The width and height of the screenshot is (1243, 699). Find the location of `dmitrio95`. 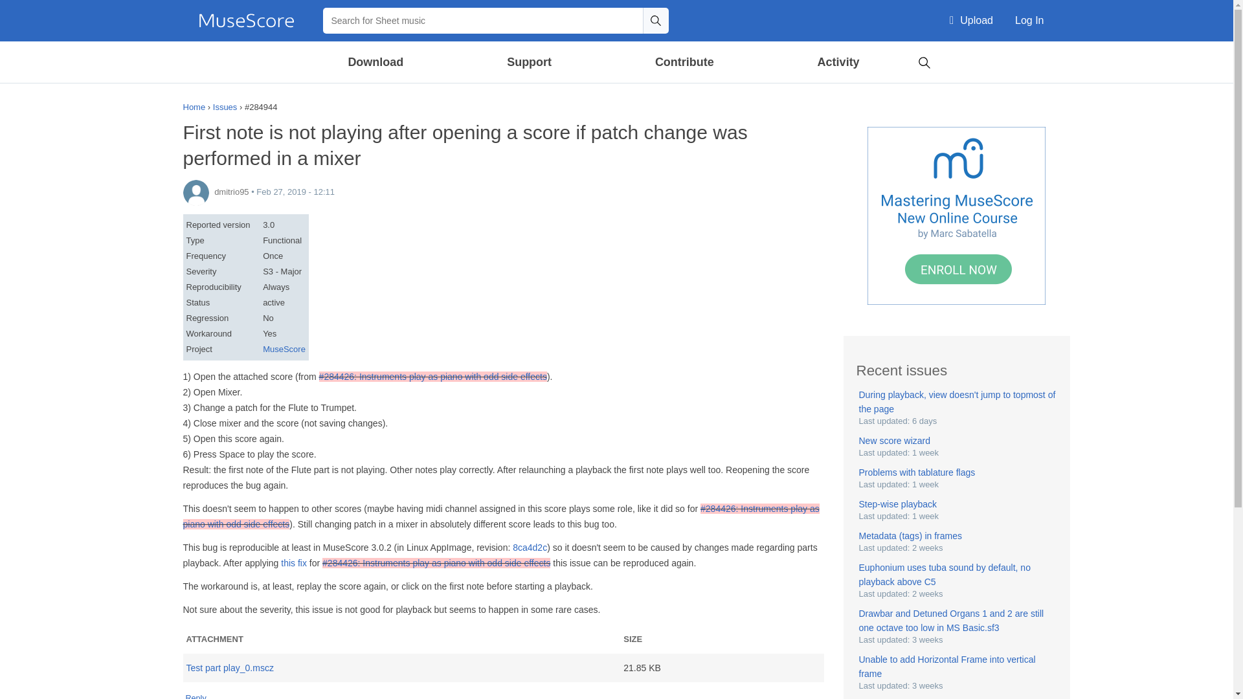

dmitrio95 is located at coordinates (196, 192).